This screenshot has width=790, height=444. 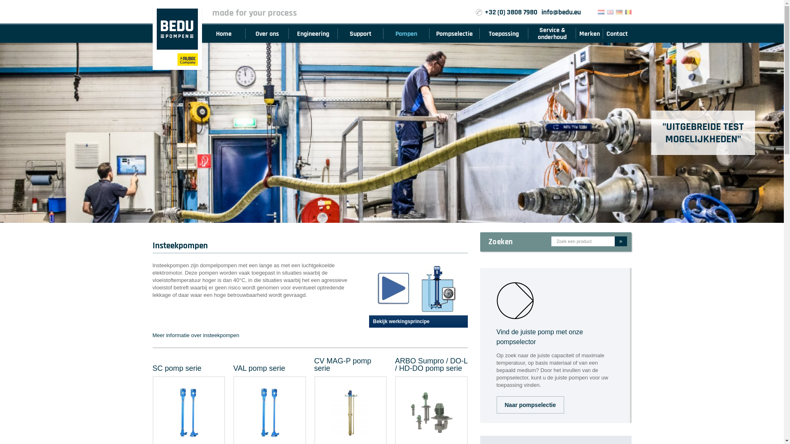 What do you see at coordinates (267, 34) in the screenshot?
I see `Over ons` at bounding box center [267, 34].